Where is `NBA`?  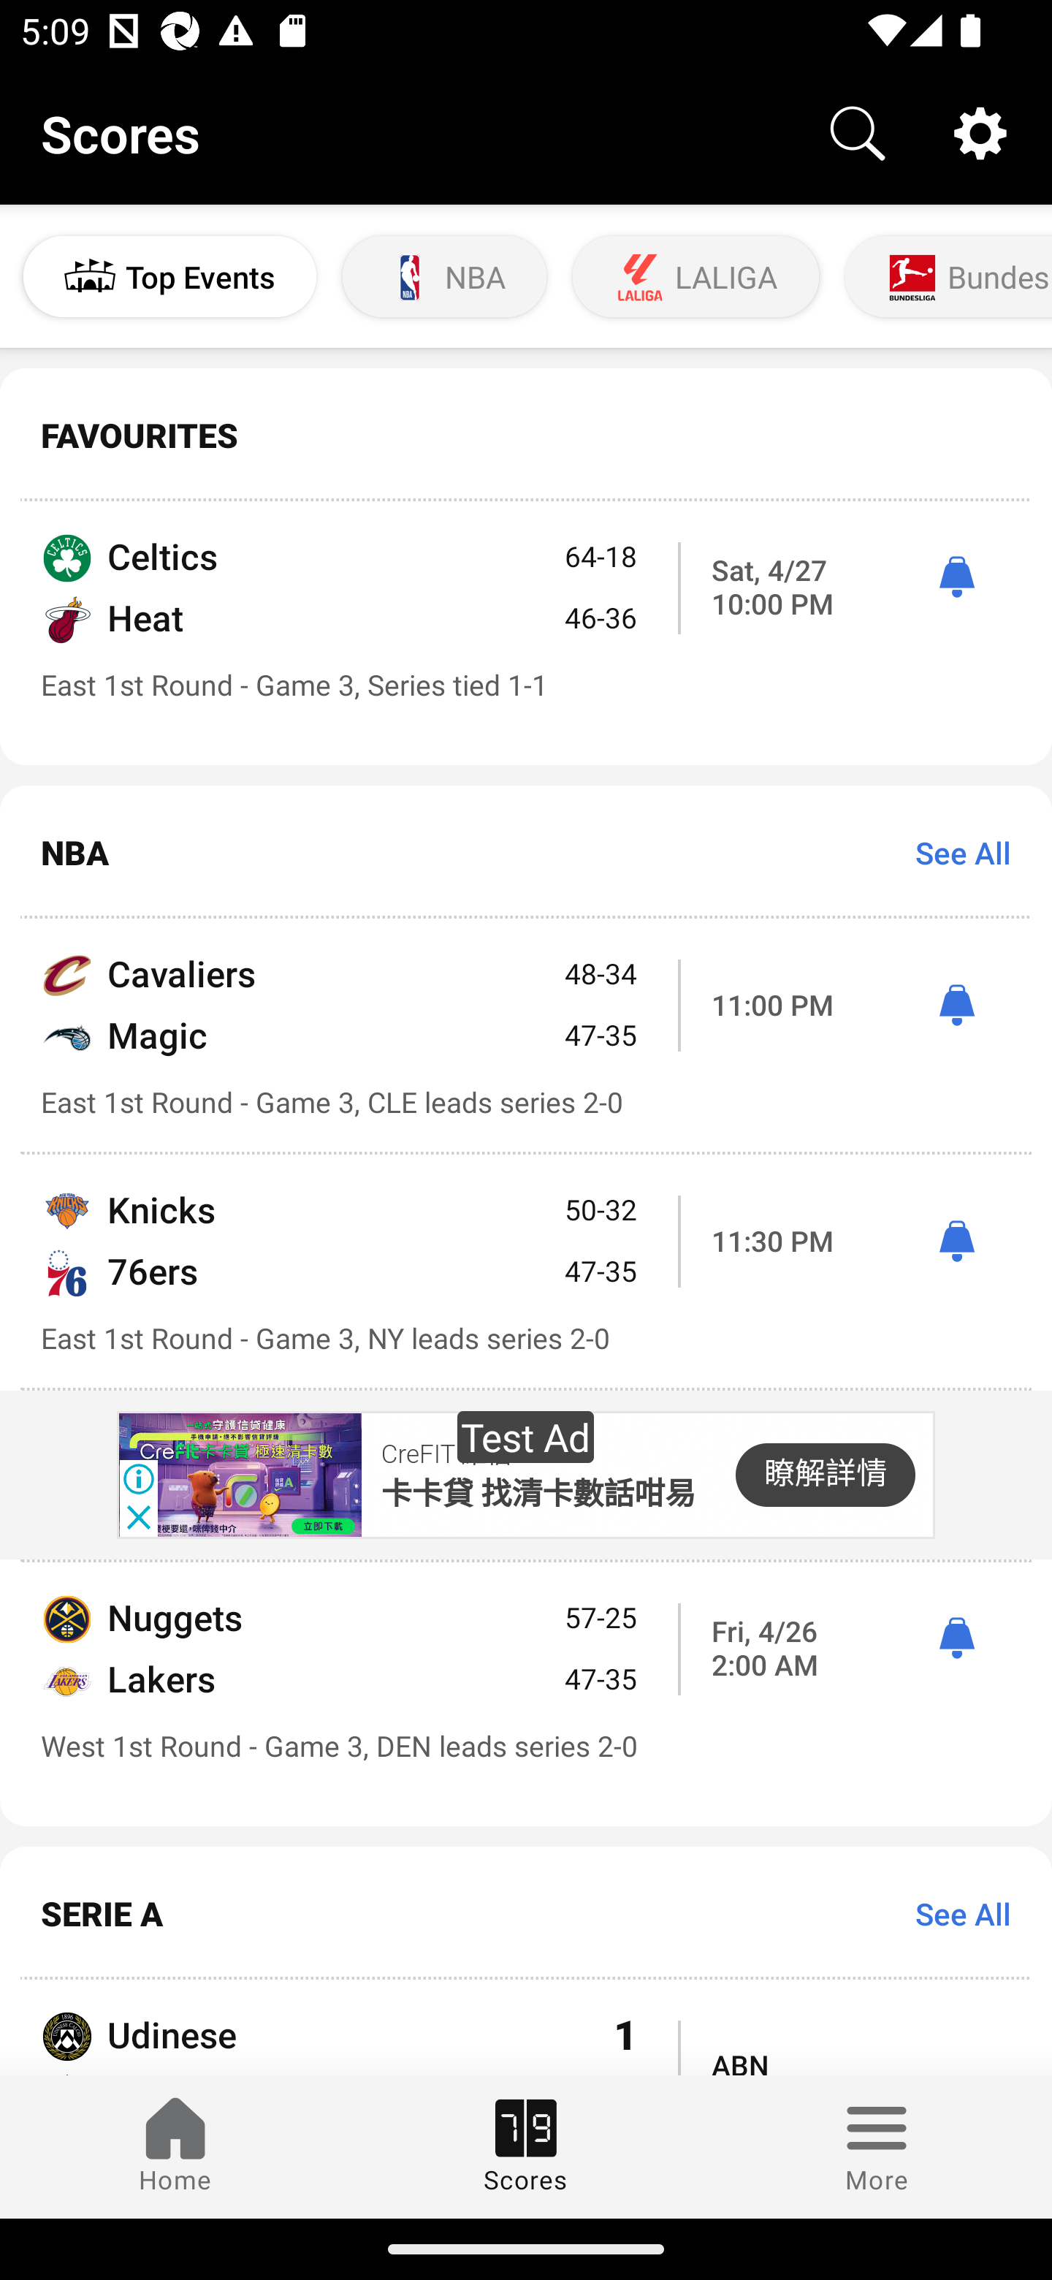 NBA is located at coordinates (444, 277).